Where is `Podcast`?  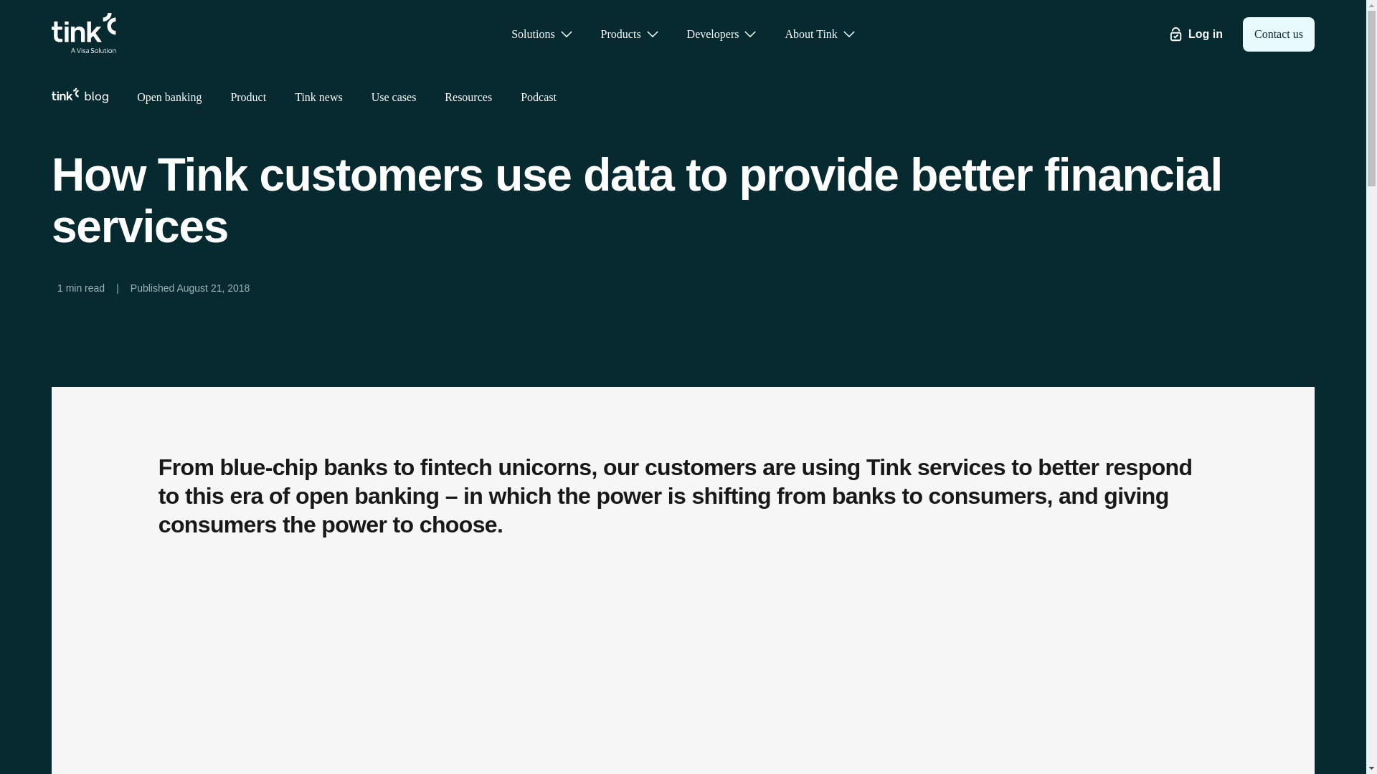 Podcast is located at coordinates (538, 97).